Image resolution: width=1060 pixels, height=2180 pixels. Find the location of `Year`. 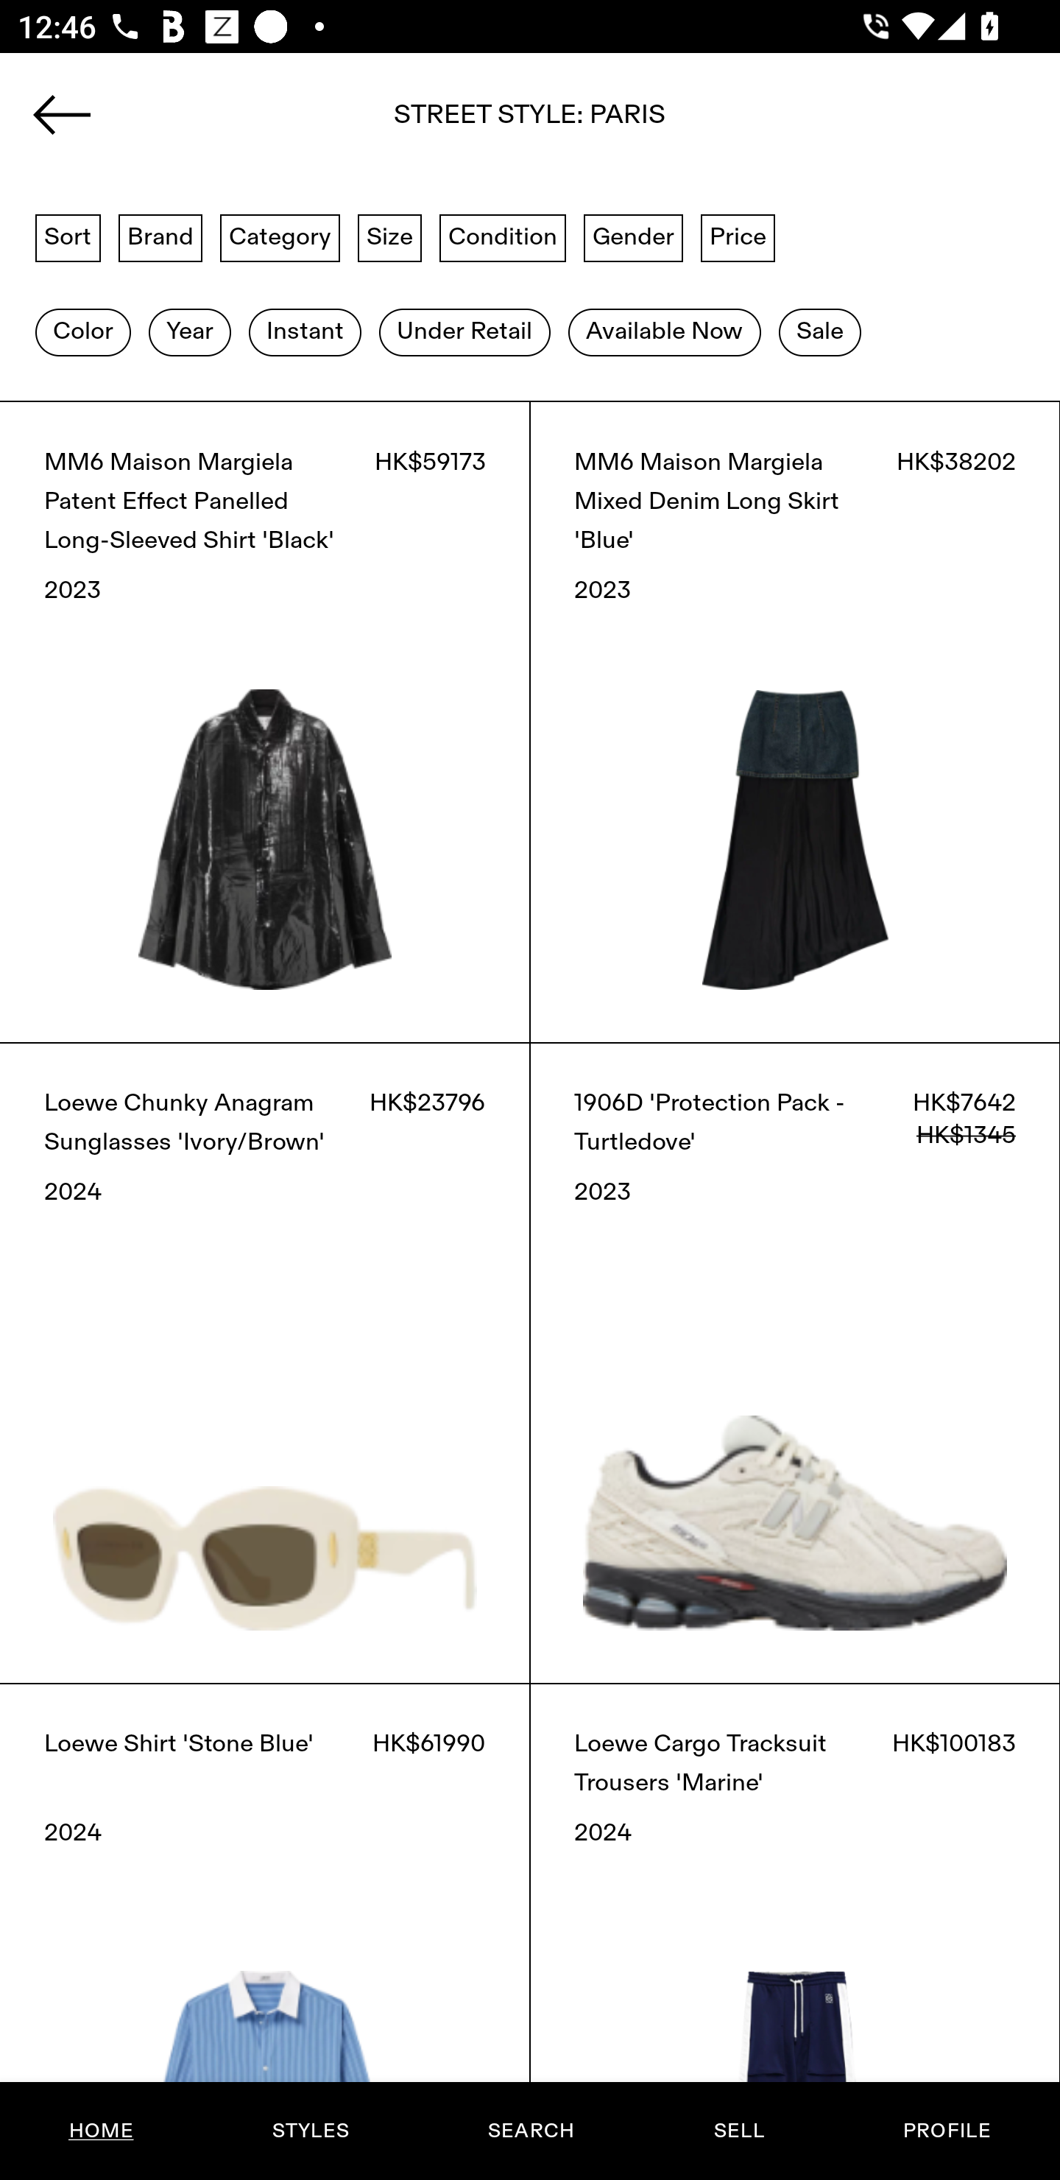

Year is located at coordinates (189, 332).